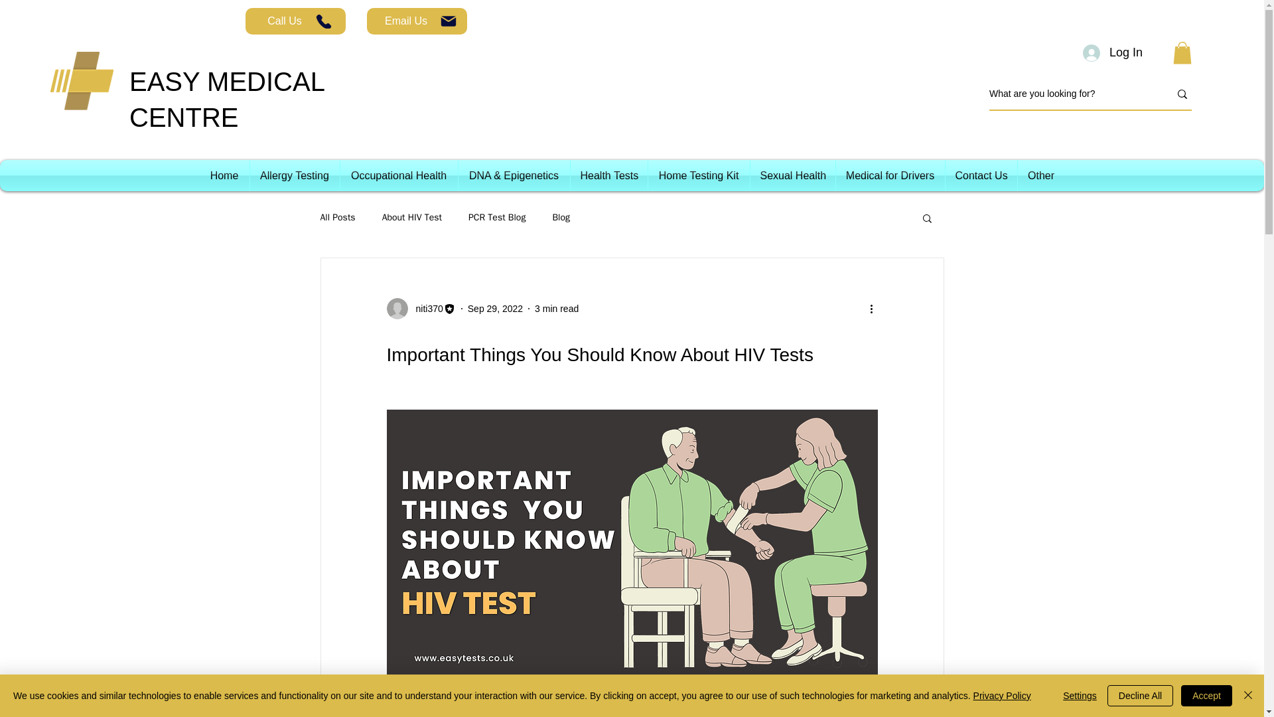 The image size is (1274, 717). Describe the element at coordinates (890, 175) in the screenshot. I see `Medical for Drivers` at that location.